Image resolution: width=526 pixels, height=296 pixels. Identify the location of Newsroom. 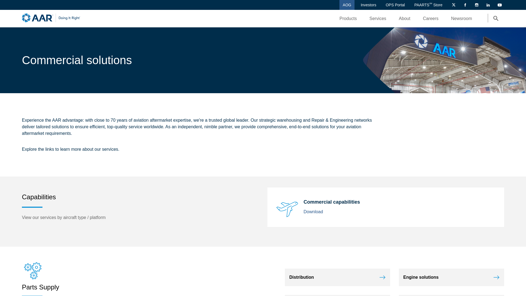
(465, 18).